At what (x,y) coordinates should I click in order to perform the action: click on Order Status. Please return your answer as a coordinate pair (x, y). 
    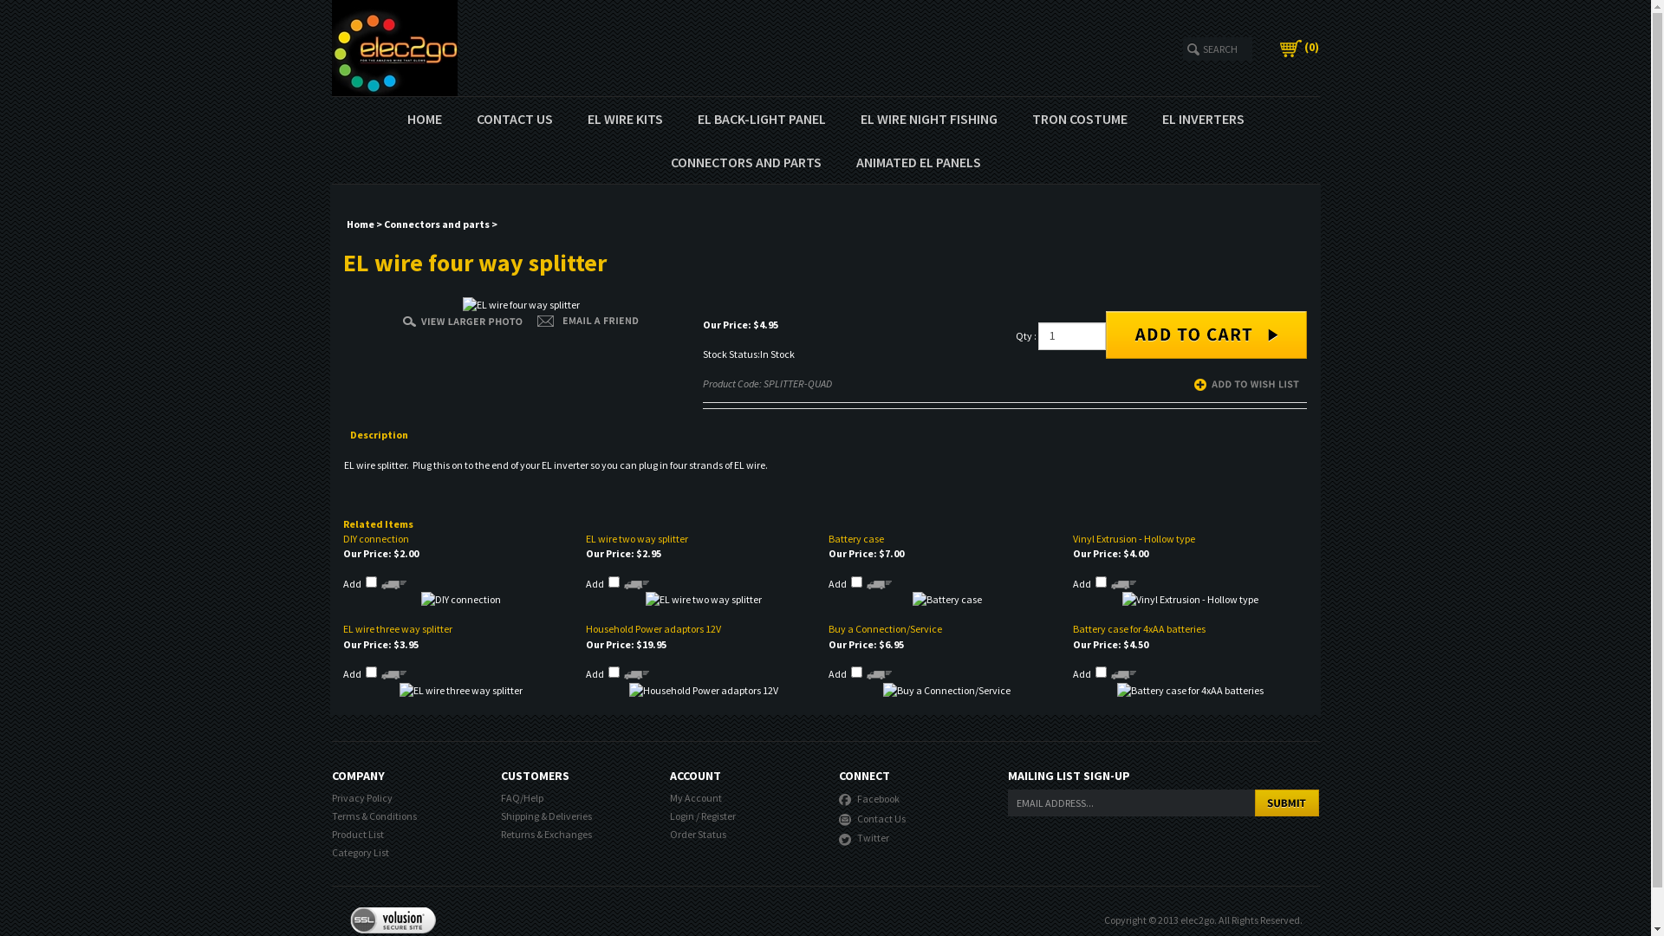
    Looking at the image, I should click on (697, 834).